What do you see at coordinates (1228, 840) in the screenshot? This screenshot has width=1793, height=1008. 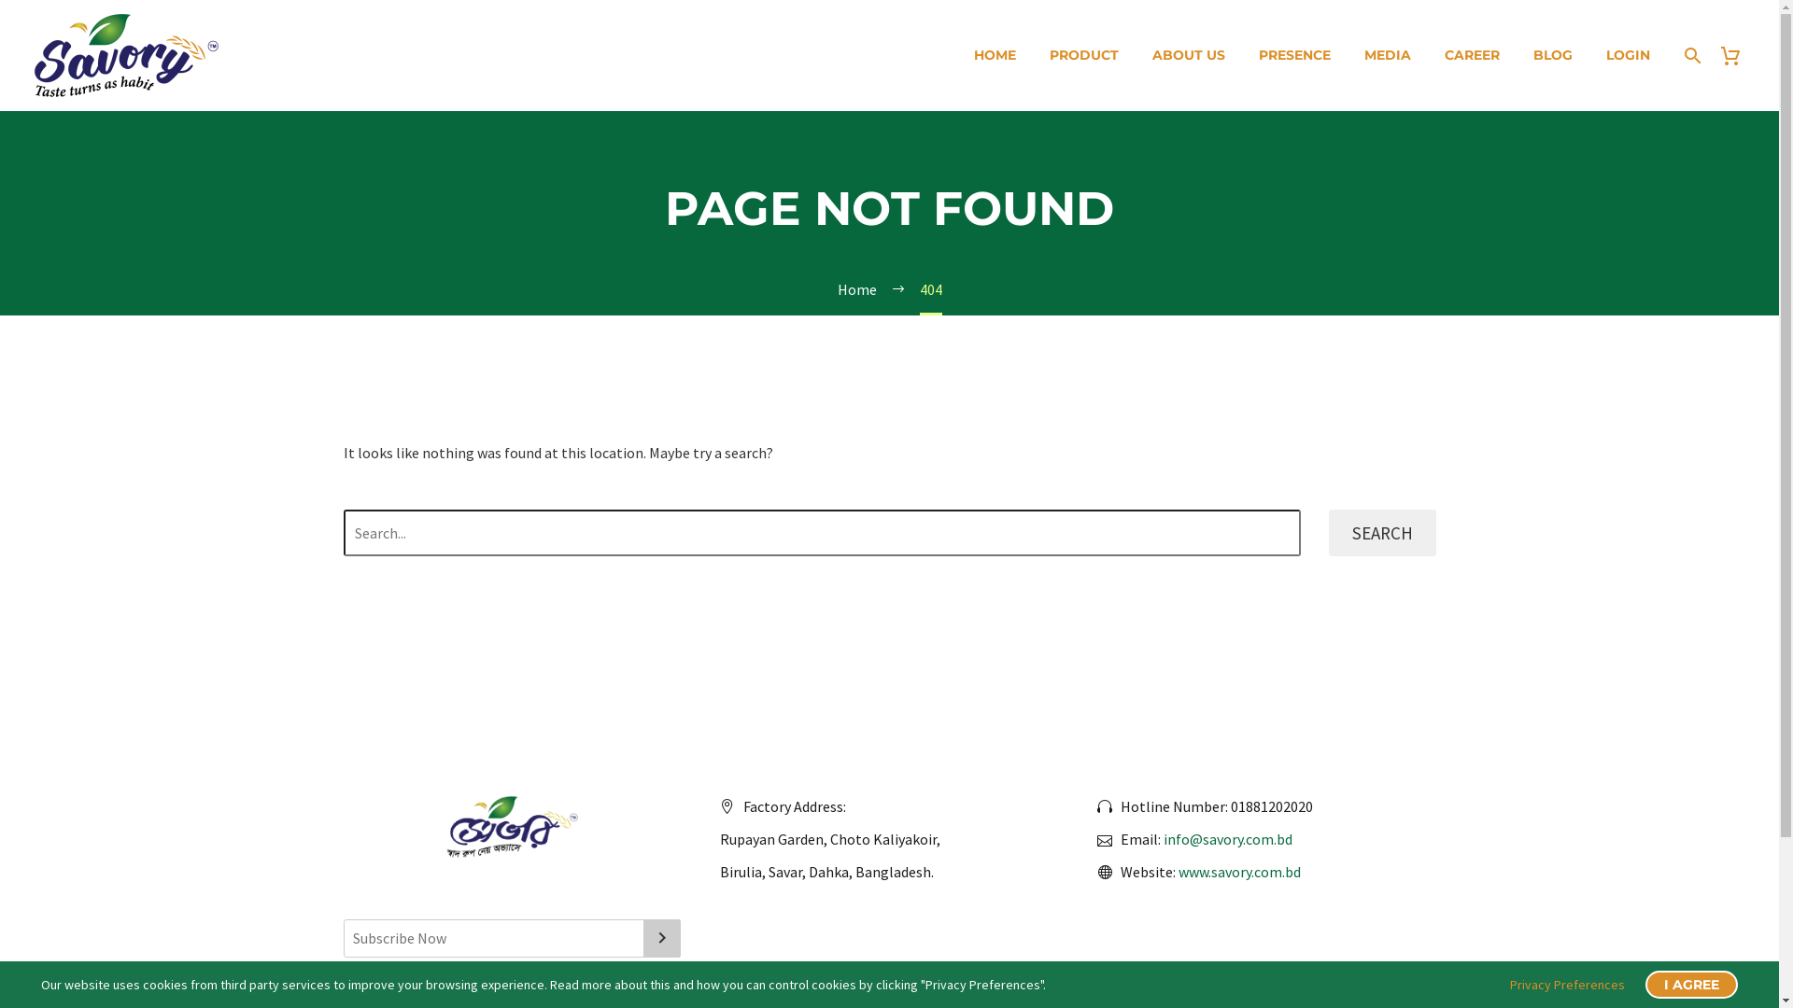 I see `info@savory.com.bd` at bounding box center [1228, 840].